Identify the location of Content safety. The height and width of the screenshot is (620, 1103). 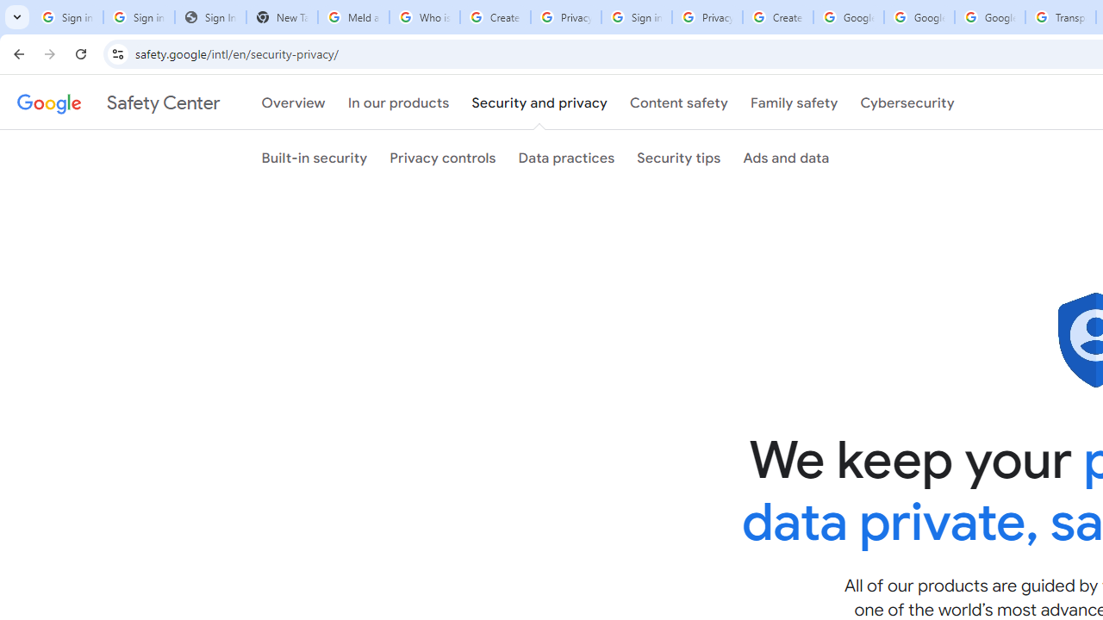
(679, 102).